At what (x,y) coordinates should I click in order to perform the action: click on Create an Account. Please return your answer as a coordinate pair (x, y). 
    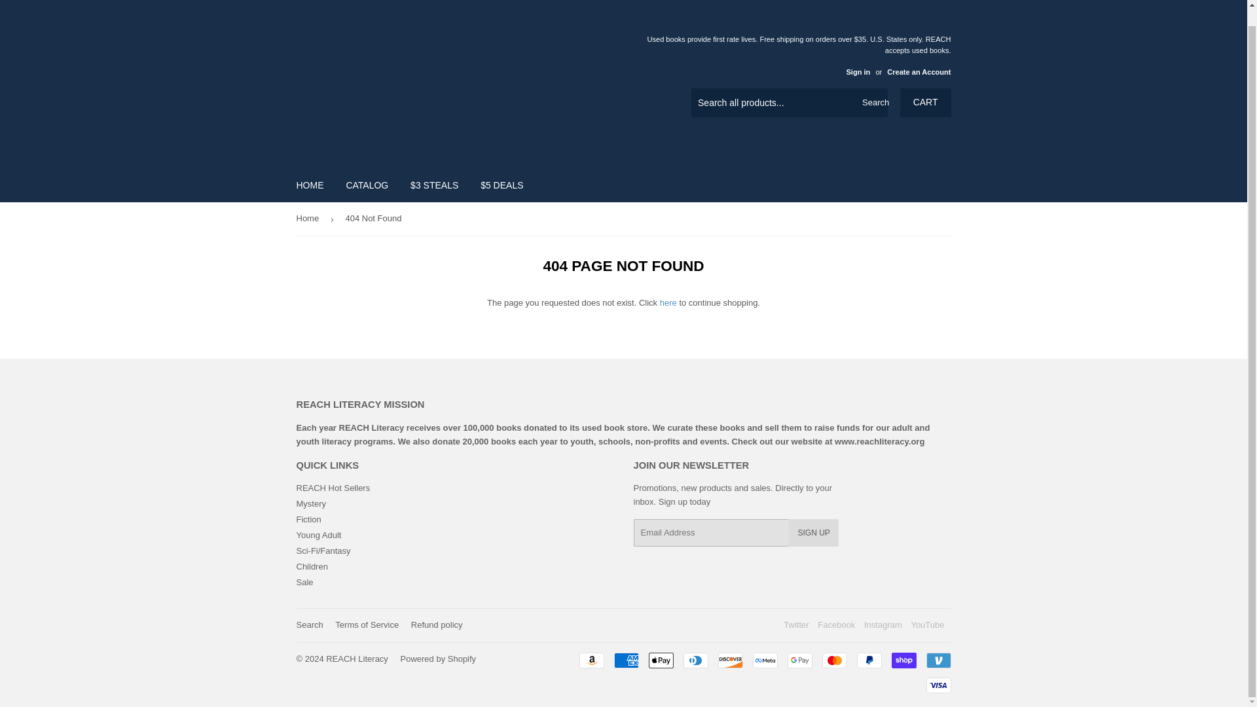
    Looking at the image, I should click on (919, 71).